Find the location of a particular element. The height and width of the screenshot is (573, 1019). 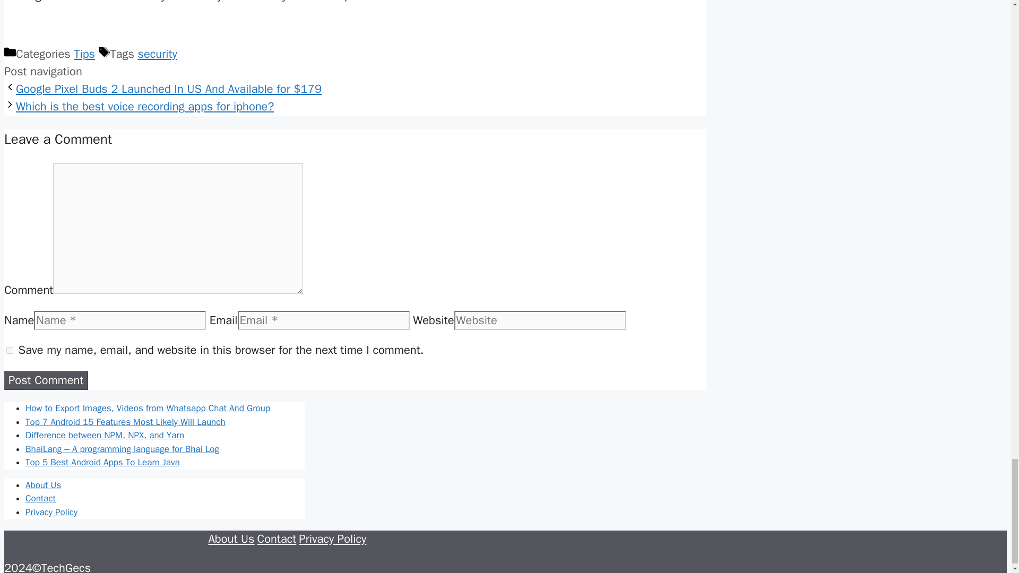

Previous is located at coordinates (169, 89).